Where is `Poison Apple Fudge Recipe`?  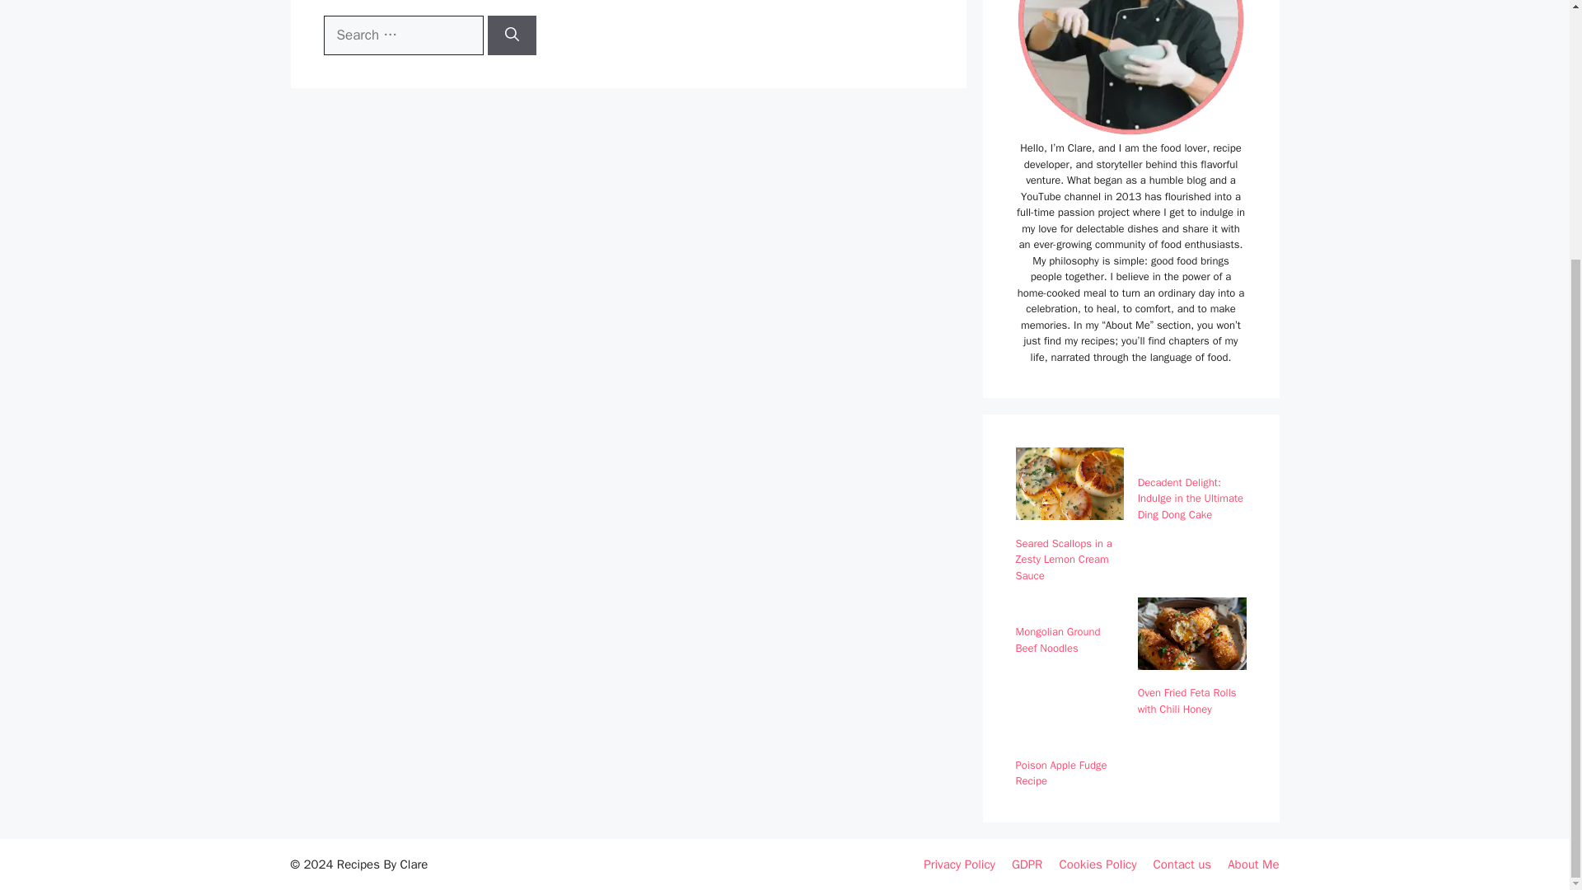
Poison Apple Fudge Recipe is located at coordinates (1060, 773).